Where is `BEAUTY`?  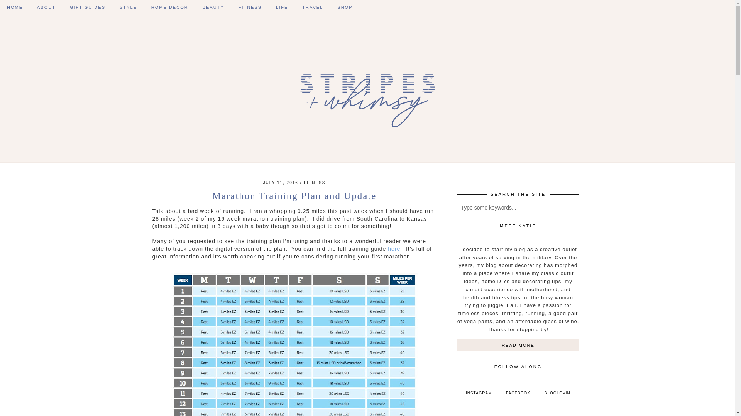
BEAUTY is located at coordinates (213, 7).